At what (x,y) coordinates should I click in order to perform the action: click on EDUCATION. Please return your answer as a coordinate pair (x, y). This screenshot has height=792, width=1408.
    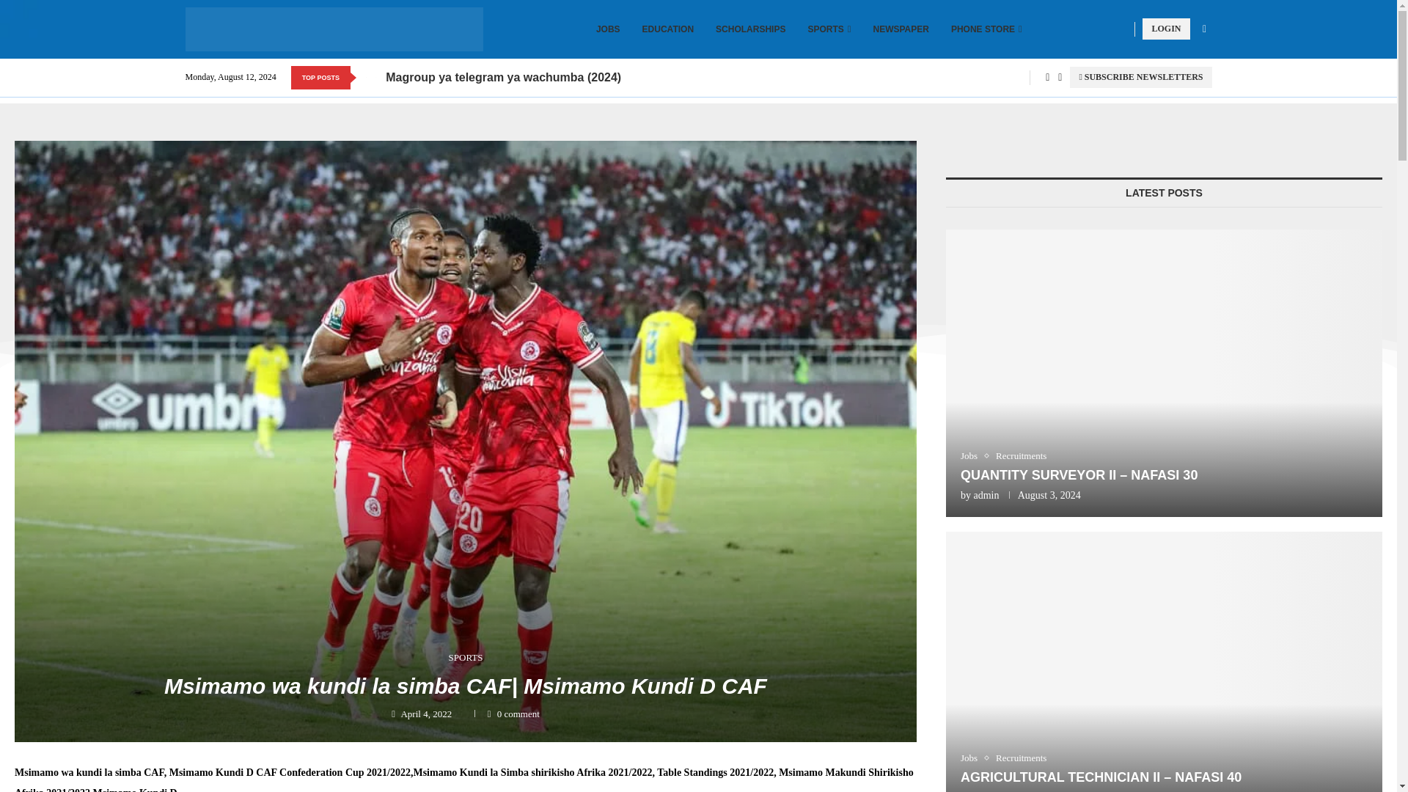
    Looking at the image, I should click on (667, 29).